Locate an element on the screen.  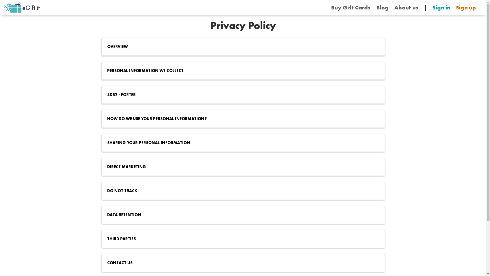
Sign up is located at coordinates (466, 8).